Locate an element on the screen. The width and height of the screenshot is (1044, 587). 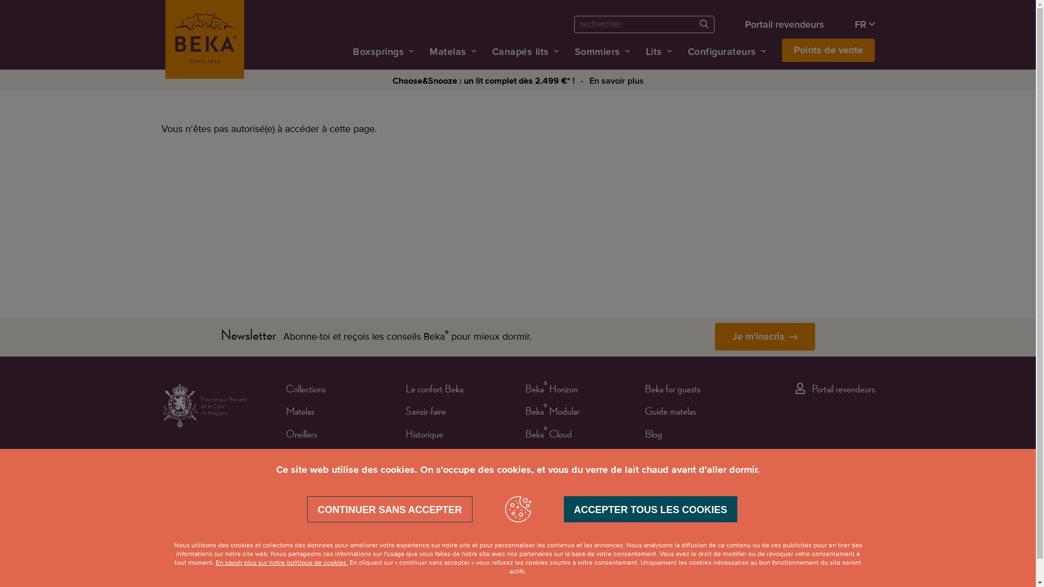
Historique is located at coordinates (424, 436).